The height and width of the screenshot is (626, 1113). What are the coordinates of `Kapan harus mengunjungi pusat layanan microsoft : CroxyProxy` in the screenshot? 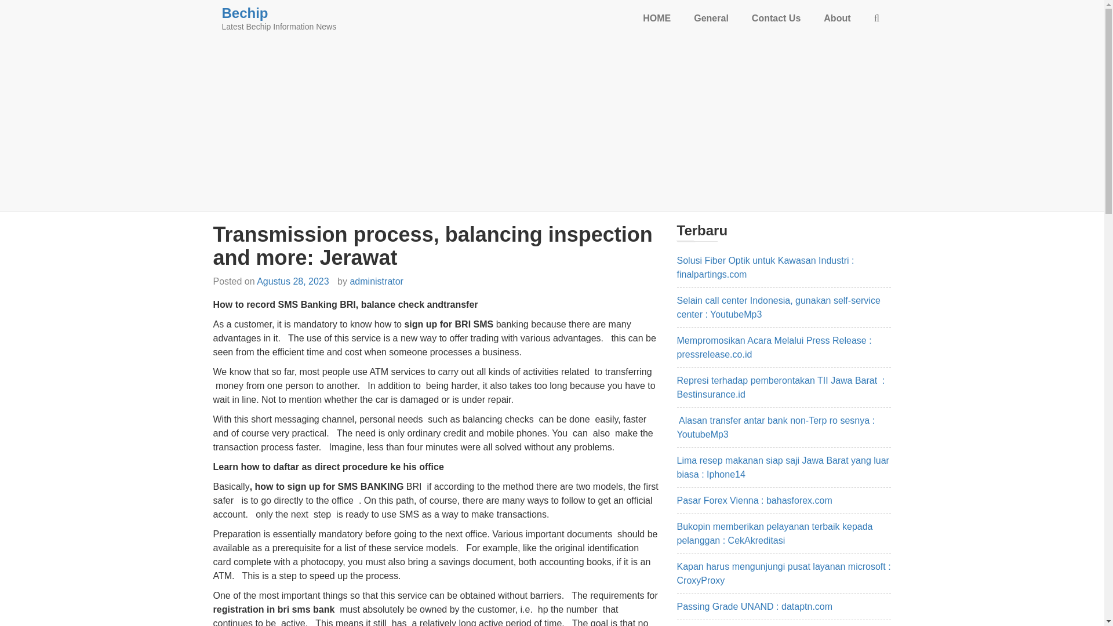 It's located at (784, 573).